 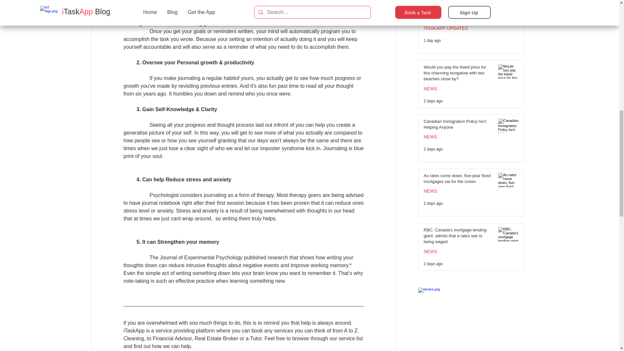 I want to click on 2 days ago, so click(x=433, y=203).